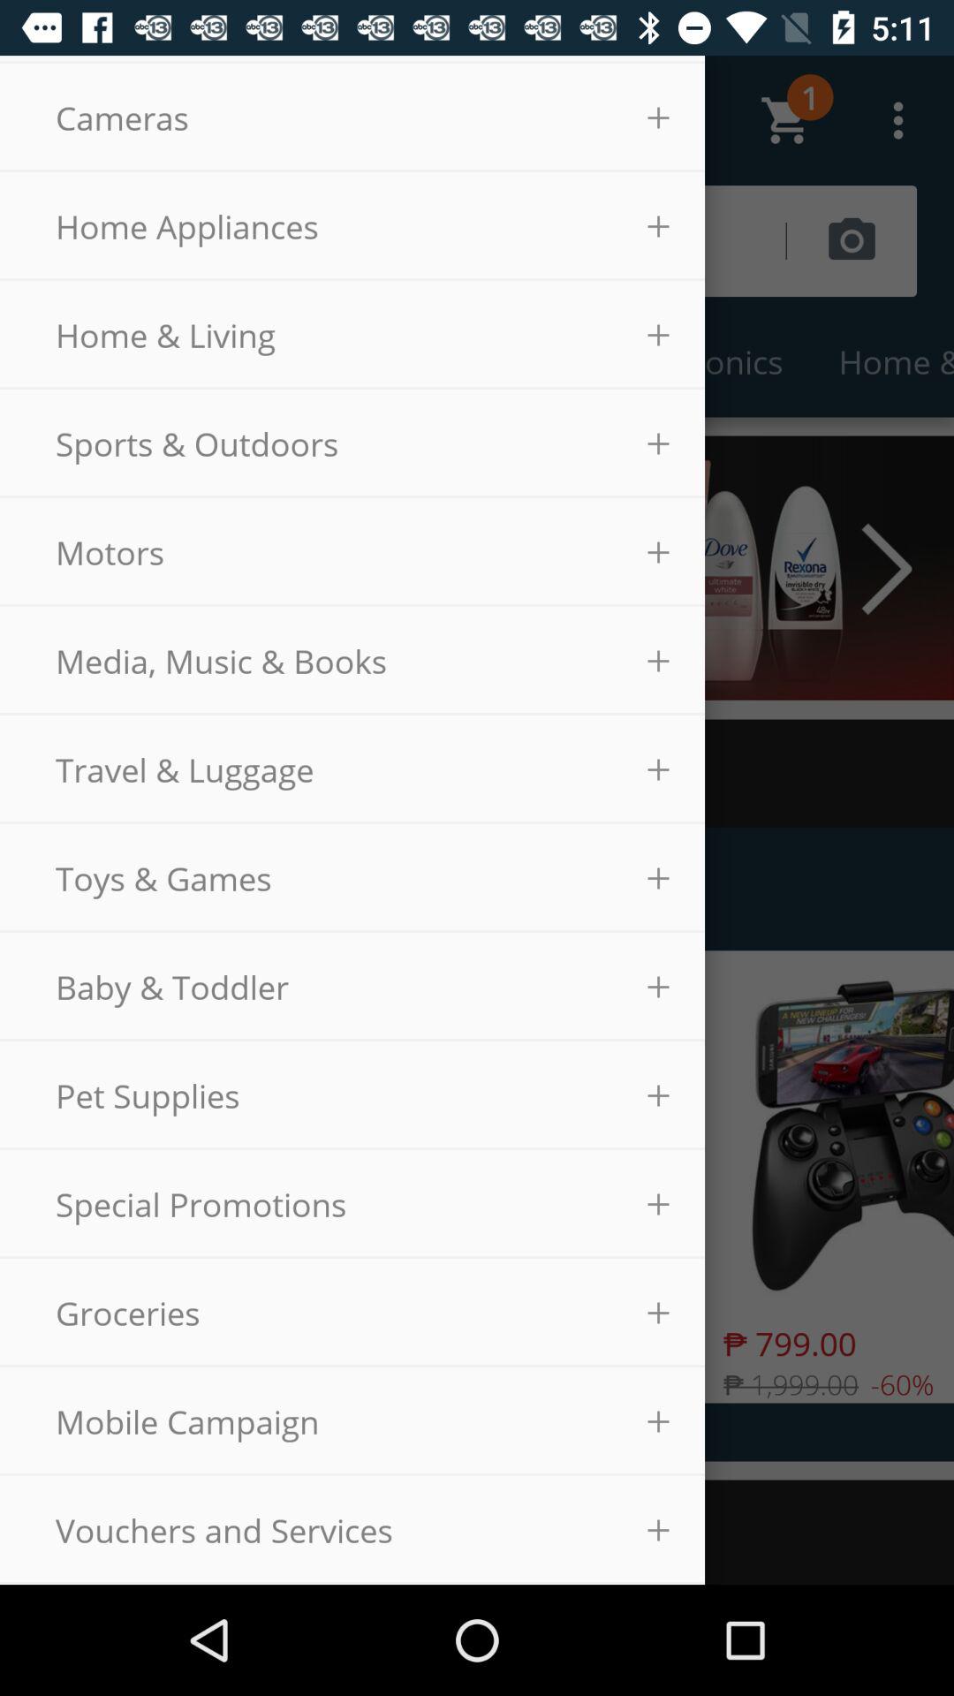 The image size is (954, 1696). What do you see at coordinates (659, 1095) in the screenshot?
I see `select the option beside pet supplies` at bounding box center [659, 1095].